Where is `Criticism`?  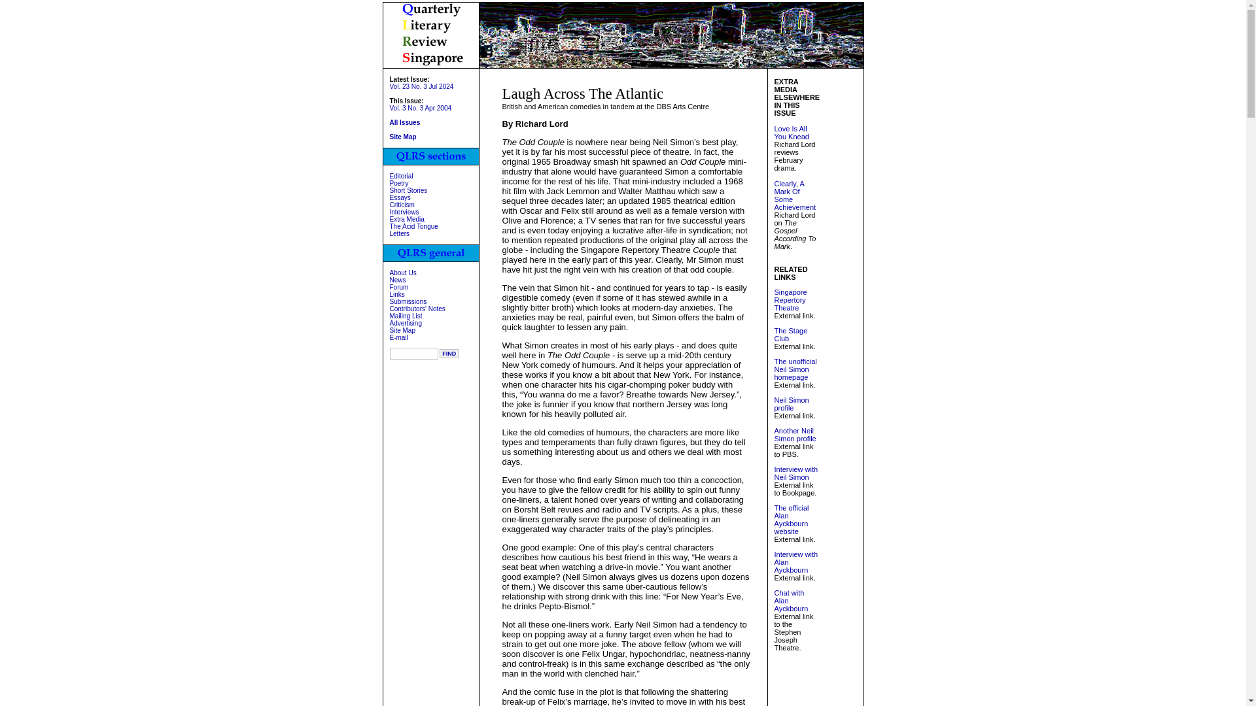
Criticism is located at coordinates (402, 204).